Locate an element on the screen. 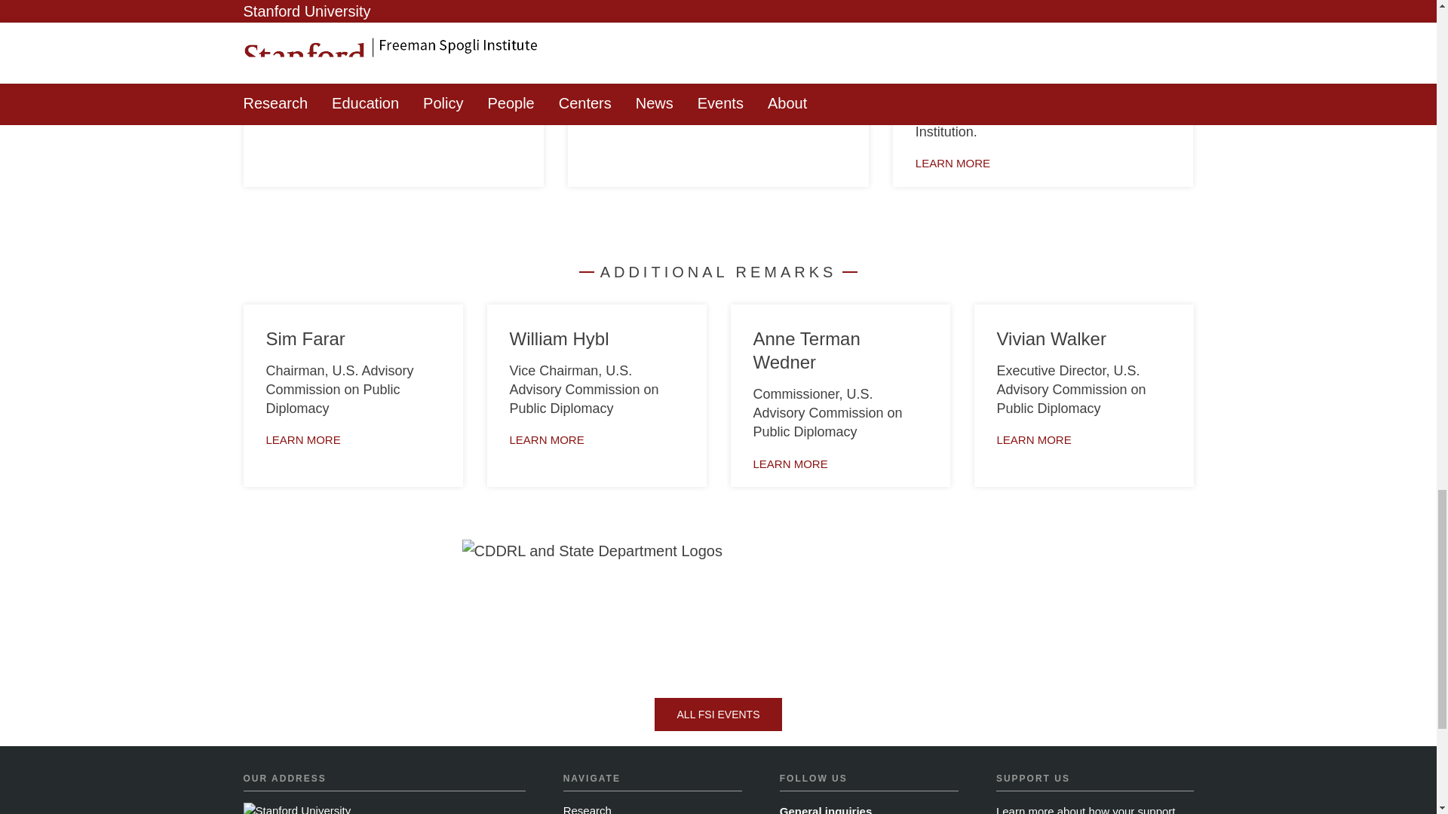  Research is located at coordinates (587, 809).